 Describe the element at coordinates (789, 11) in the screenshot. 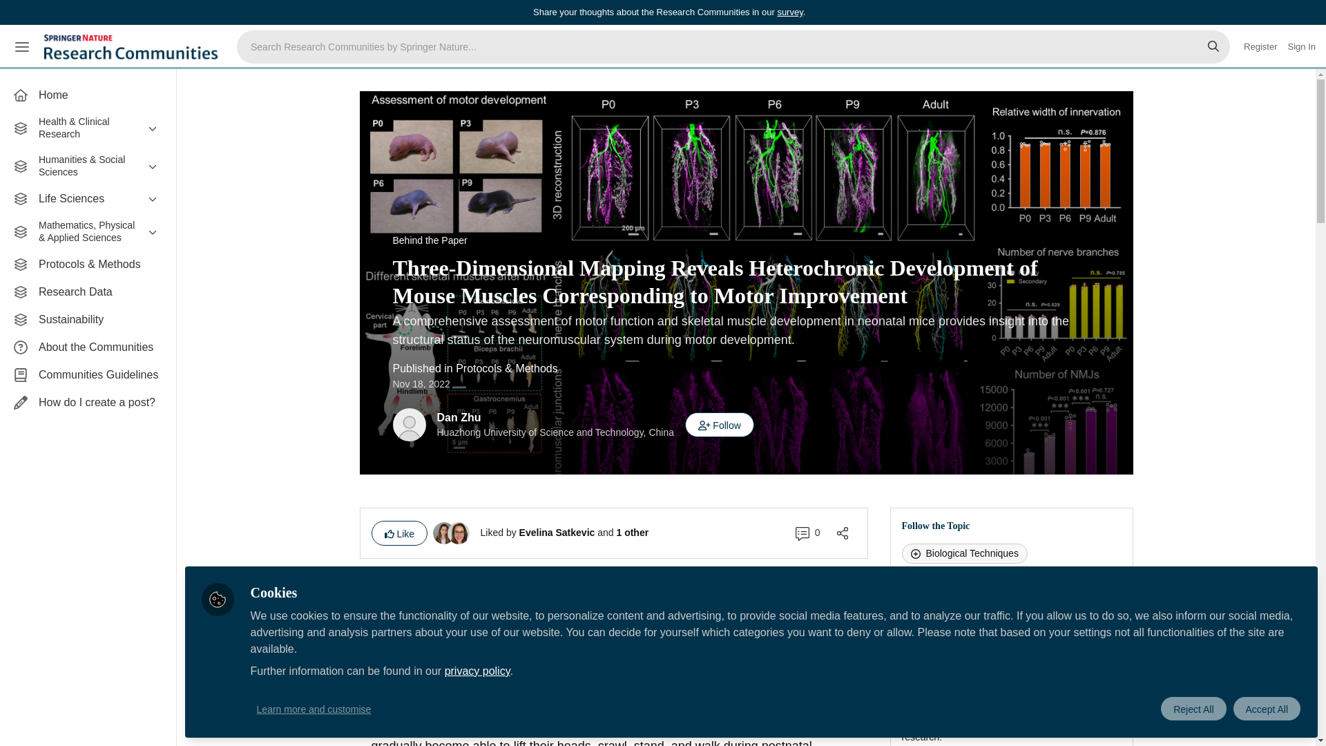

I see `survey` at that location.